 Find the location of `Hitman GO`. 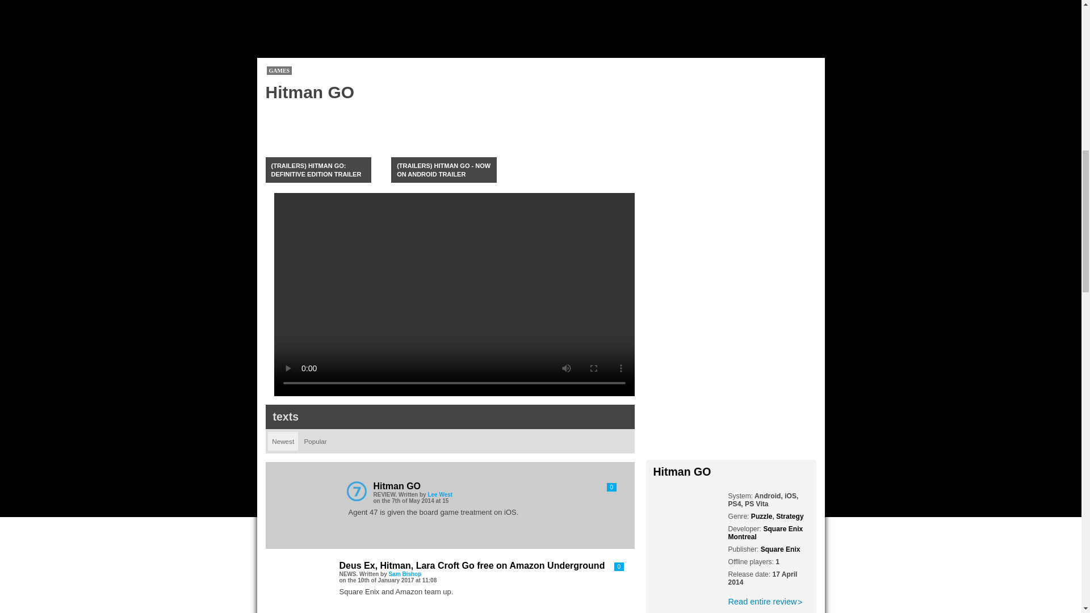

Hitman GO is located at coordinates (762, 602).